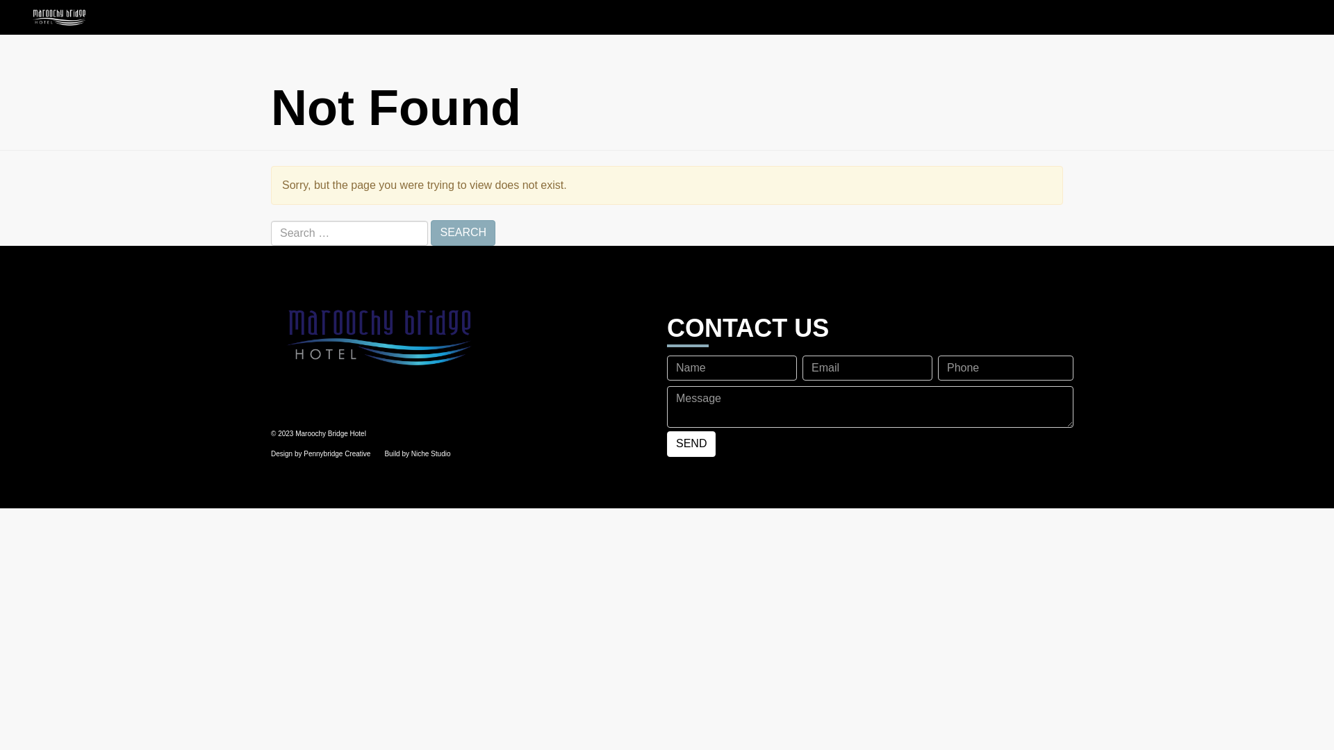  Describe the element at coordinates (321, 454) in the screenshot. I see `Design by Pennybridge Creative` at that location.